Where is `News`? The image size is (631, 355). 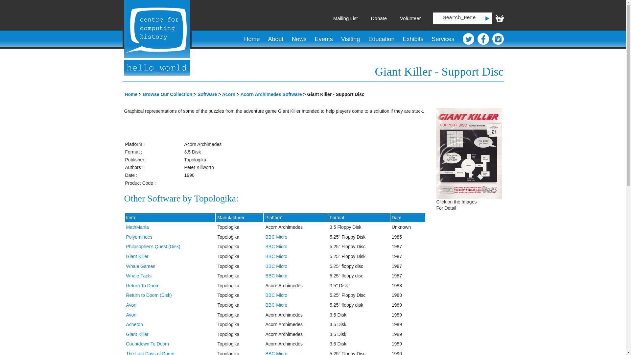 News is located at coordinates (299, 39).